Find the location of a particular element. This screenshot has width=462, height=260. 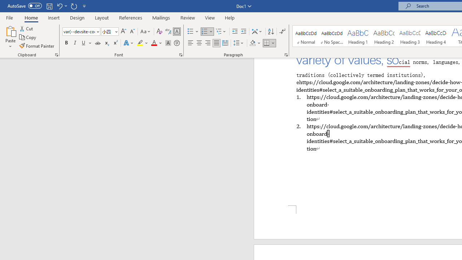

Bullets is located at coordinates (193, 32).